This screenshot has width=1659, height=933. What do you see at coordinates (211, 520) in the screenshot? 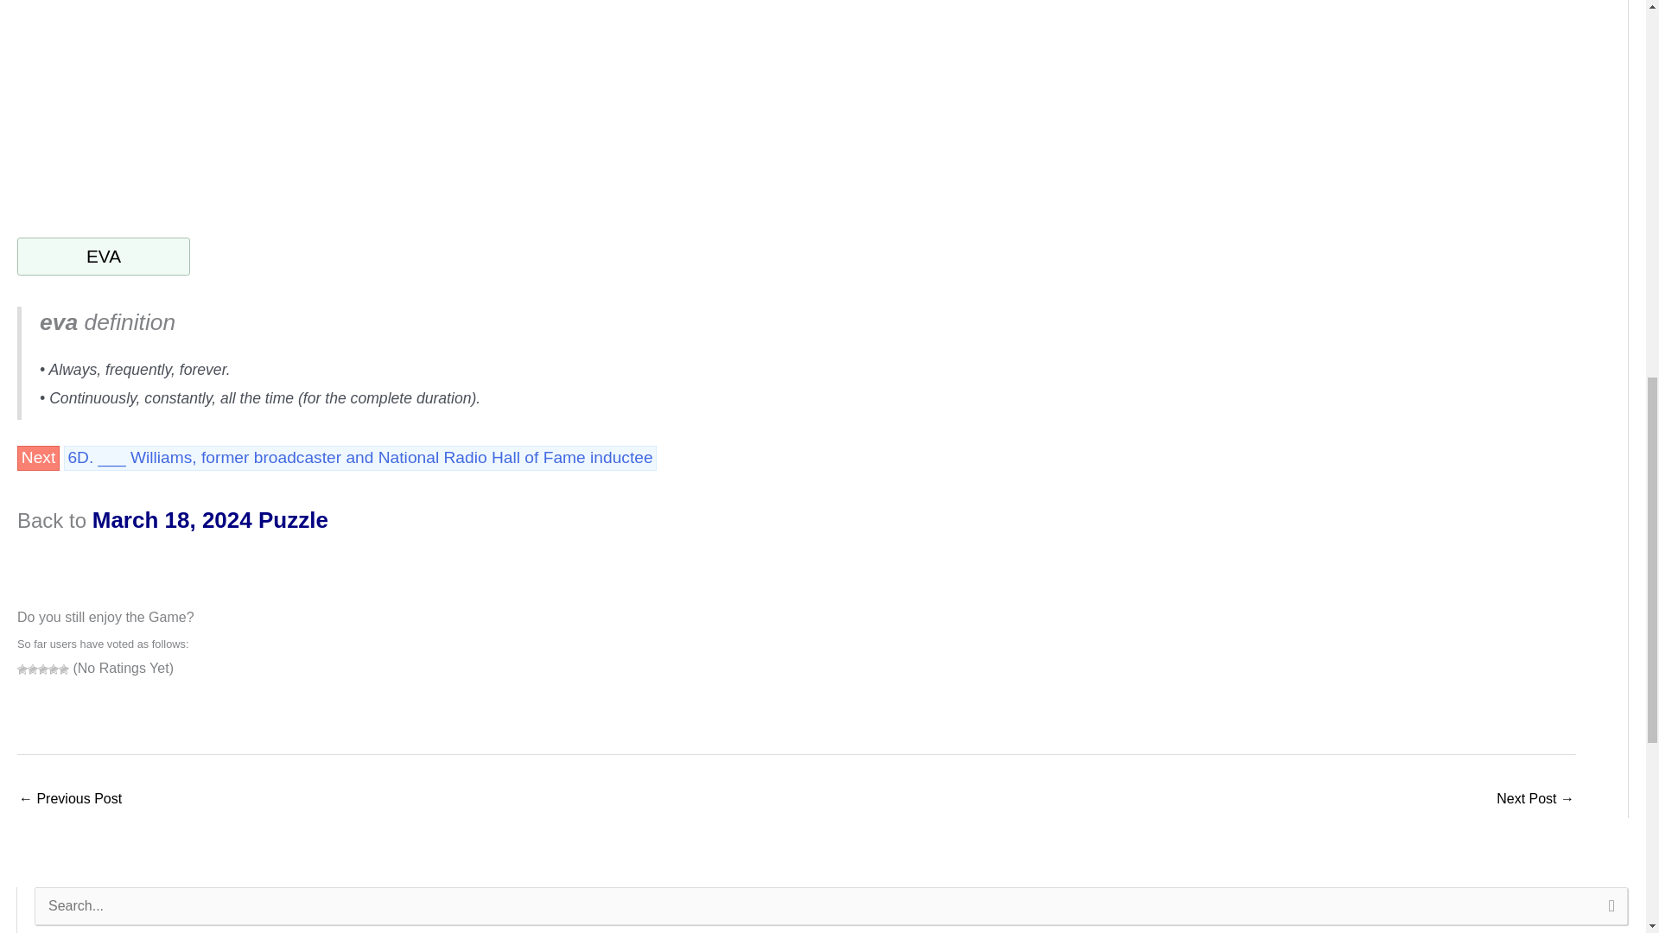
I see `March 18, 2024 Puzzle` at bounding box center [211, 520].